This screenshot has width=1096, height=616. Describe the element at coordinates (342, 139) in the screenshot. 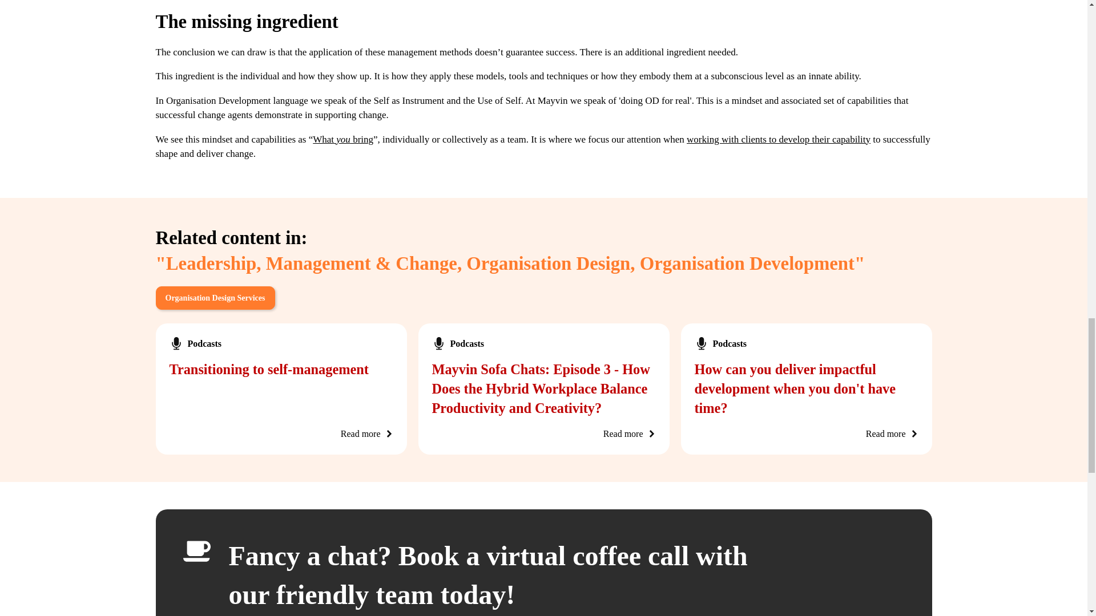

I see `What you bring` at that location.